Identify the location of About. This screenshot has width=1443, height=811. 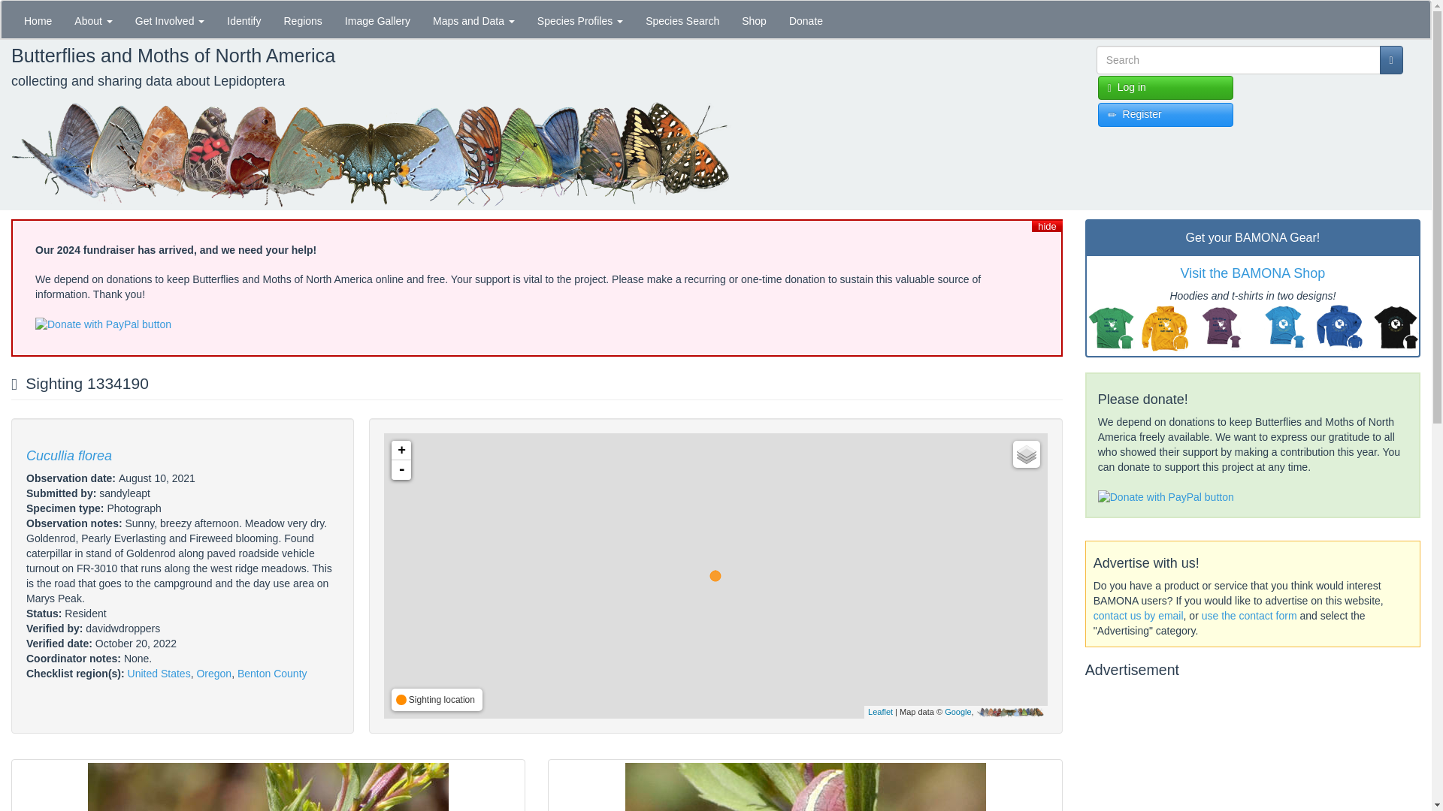
(93, 20).